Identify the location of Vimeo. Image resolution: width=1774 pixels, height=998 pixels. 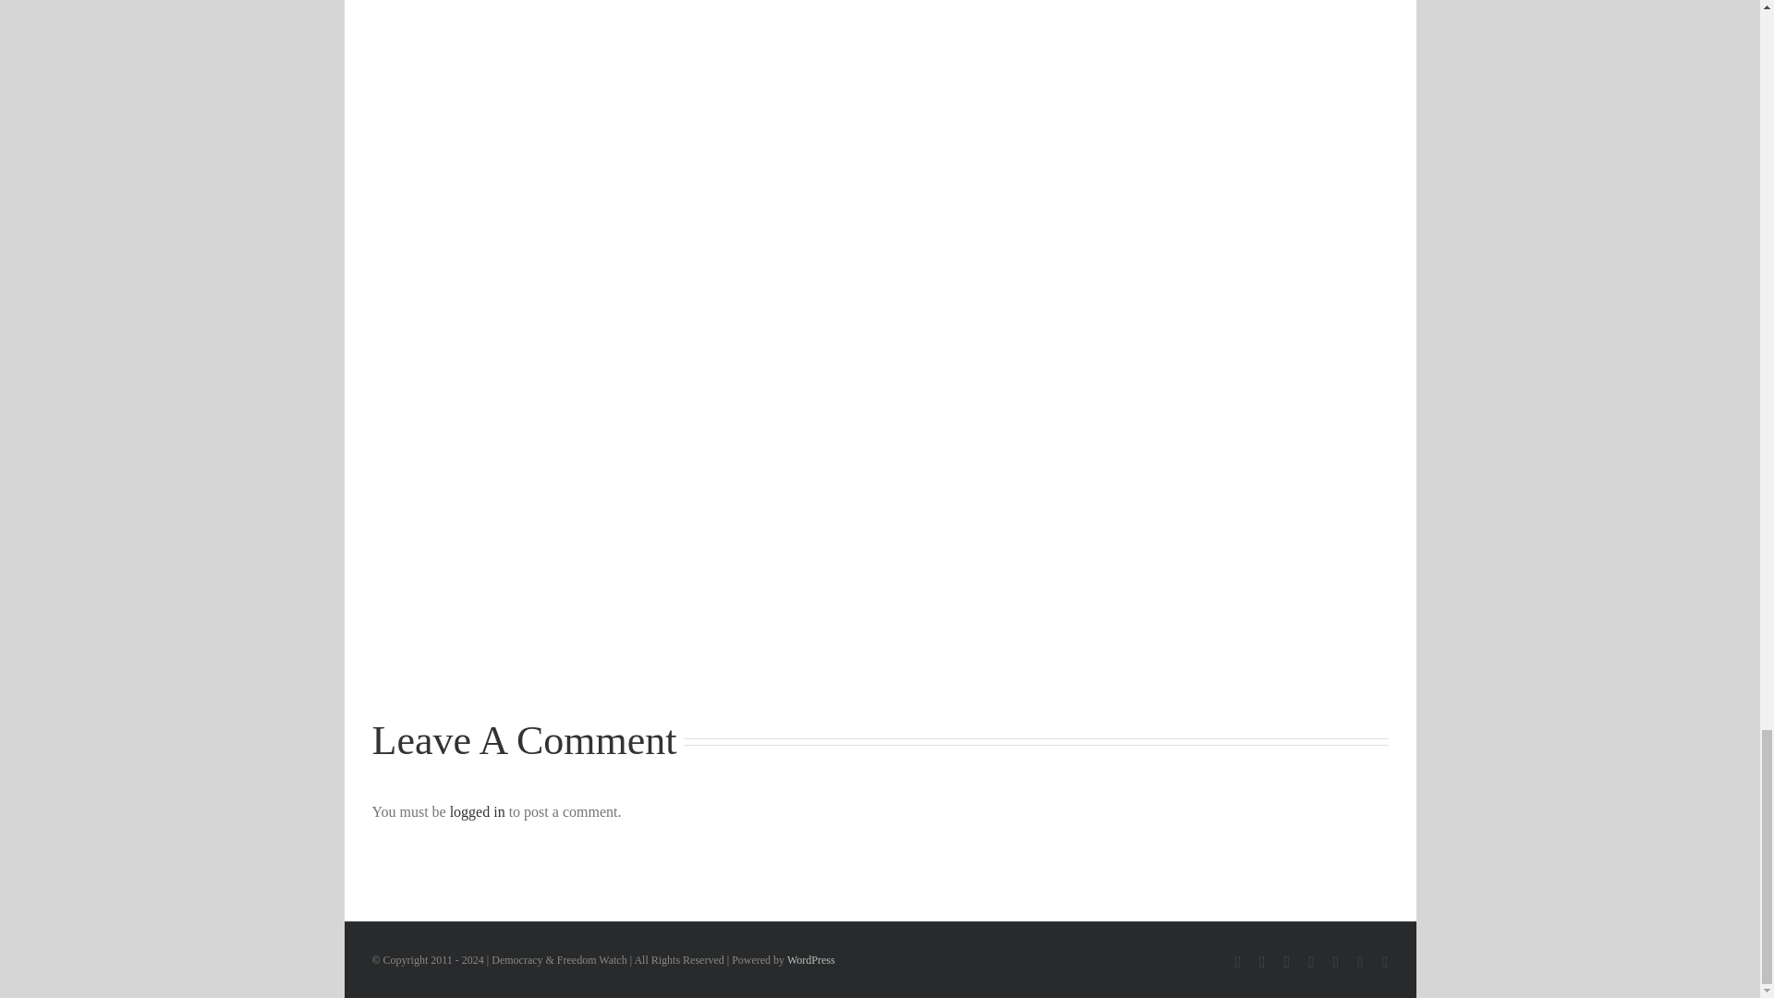
(1311, 961).